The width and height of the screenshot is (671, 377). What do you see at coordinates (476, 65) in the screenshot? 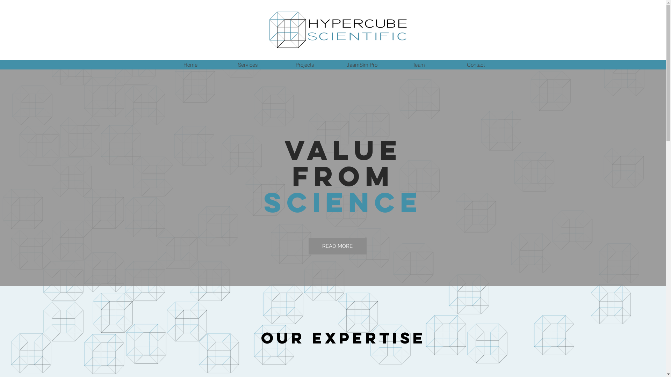
I see `Contact` at bounding box center [476, 65].